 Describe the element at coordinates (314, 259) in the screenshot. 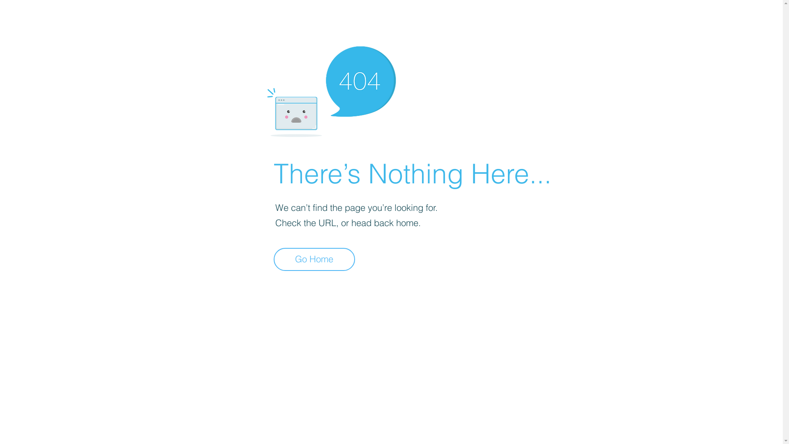

I see `Go Home` at that location.